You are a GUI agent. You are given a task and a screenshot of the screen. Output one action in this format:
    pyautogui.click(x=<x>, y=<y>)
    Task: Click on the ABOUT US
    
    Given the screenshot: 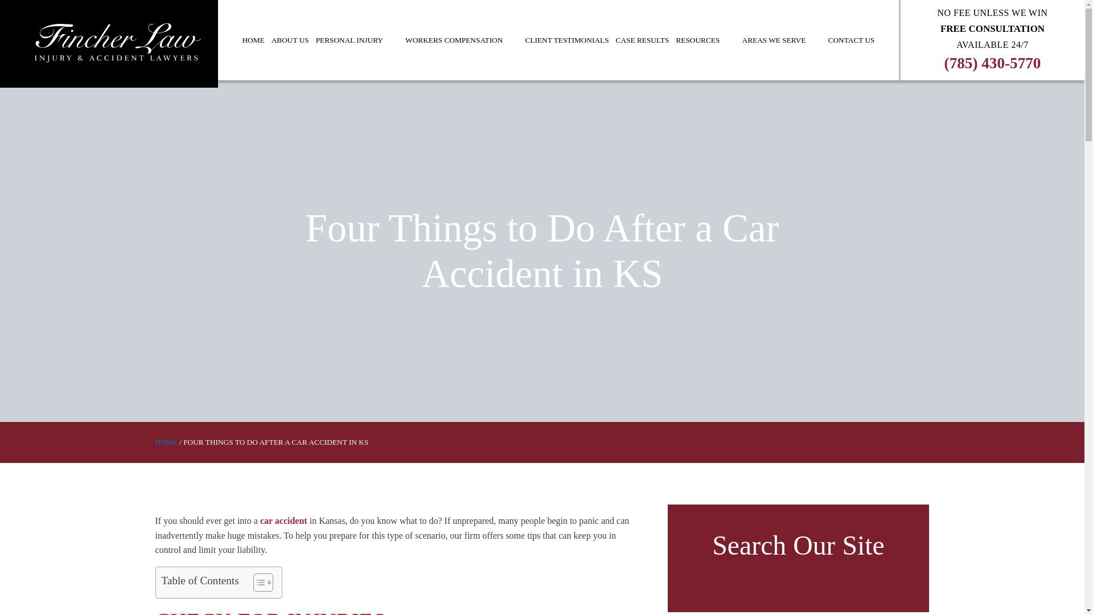 What is the action you would take?
    pyautogui.click(x=290, y=40)
    